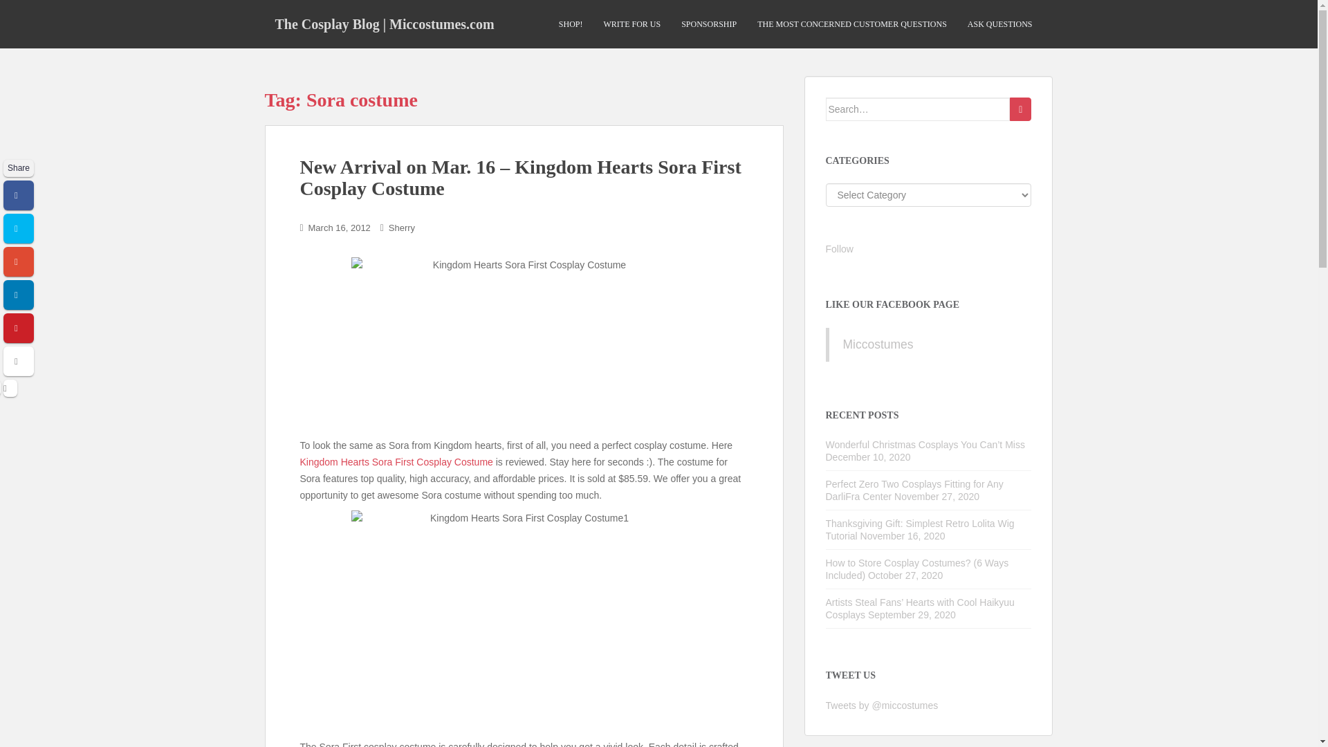  Describe the element at coordinates (631, 24) in the screenshot. I see `WRITE FOR US` at that location.